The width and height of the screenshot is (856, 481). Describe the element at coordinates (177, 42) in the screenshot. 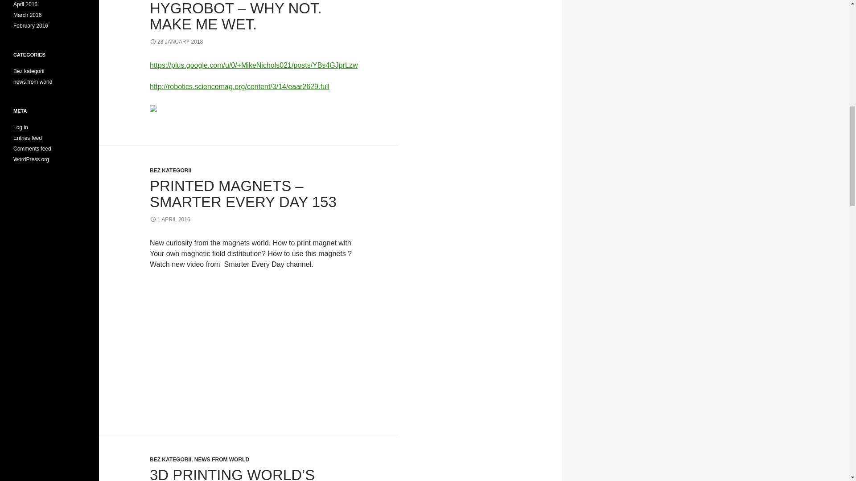

I see `28 JANUARY 2018` at that location.